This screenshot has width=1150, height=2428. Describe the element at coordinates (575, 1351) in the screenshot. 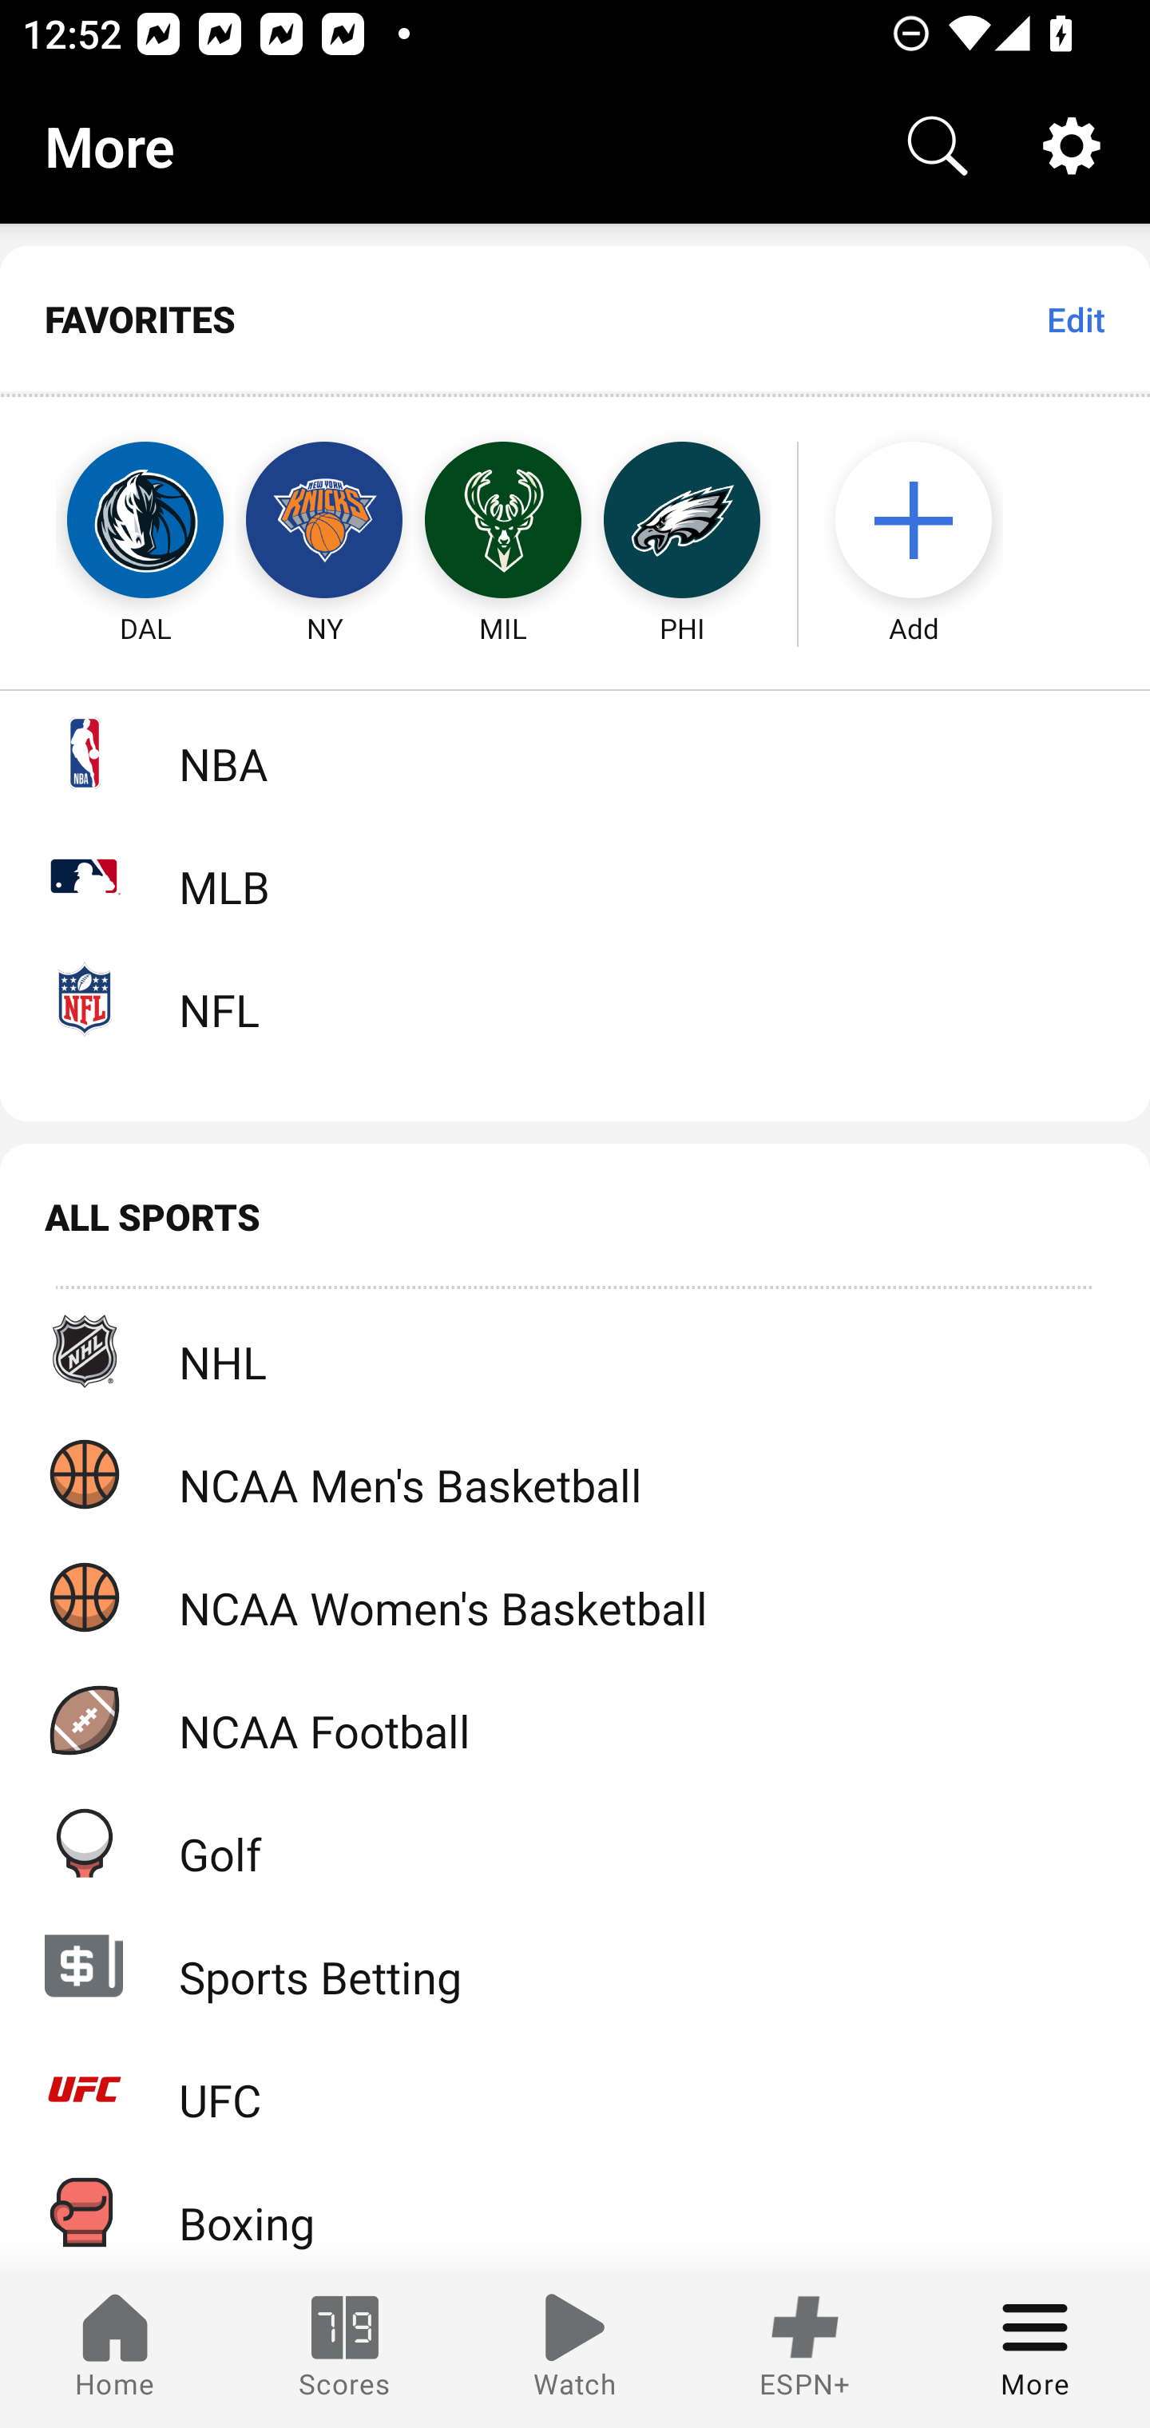

I see `NHL` at that location.